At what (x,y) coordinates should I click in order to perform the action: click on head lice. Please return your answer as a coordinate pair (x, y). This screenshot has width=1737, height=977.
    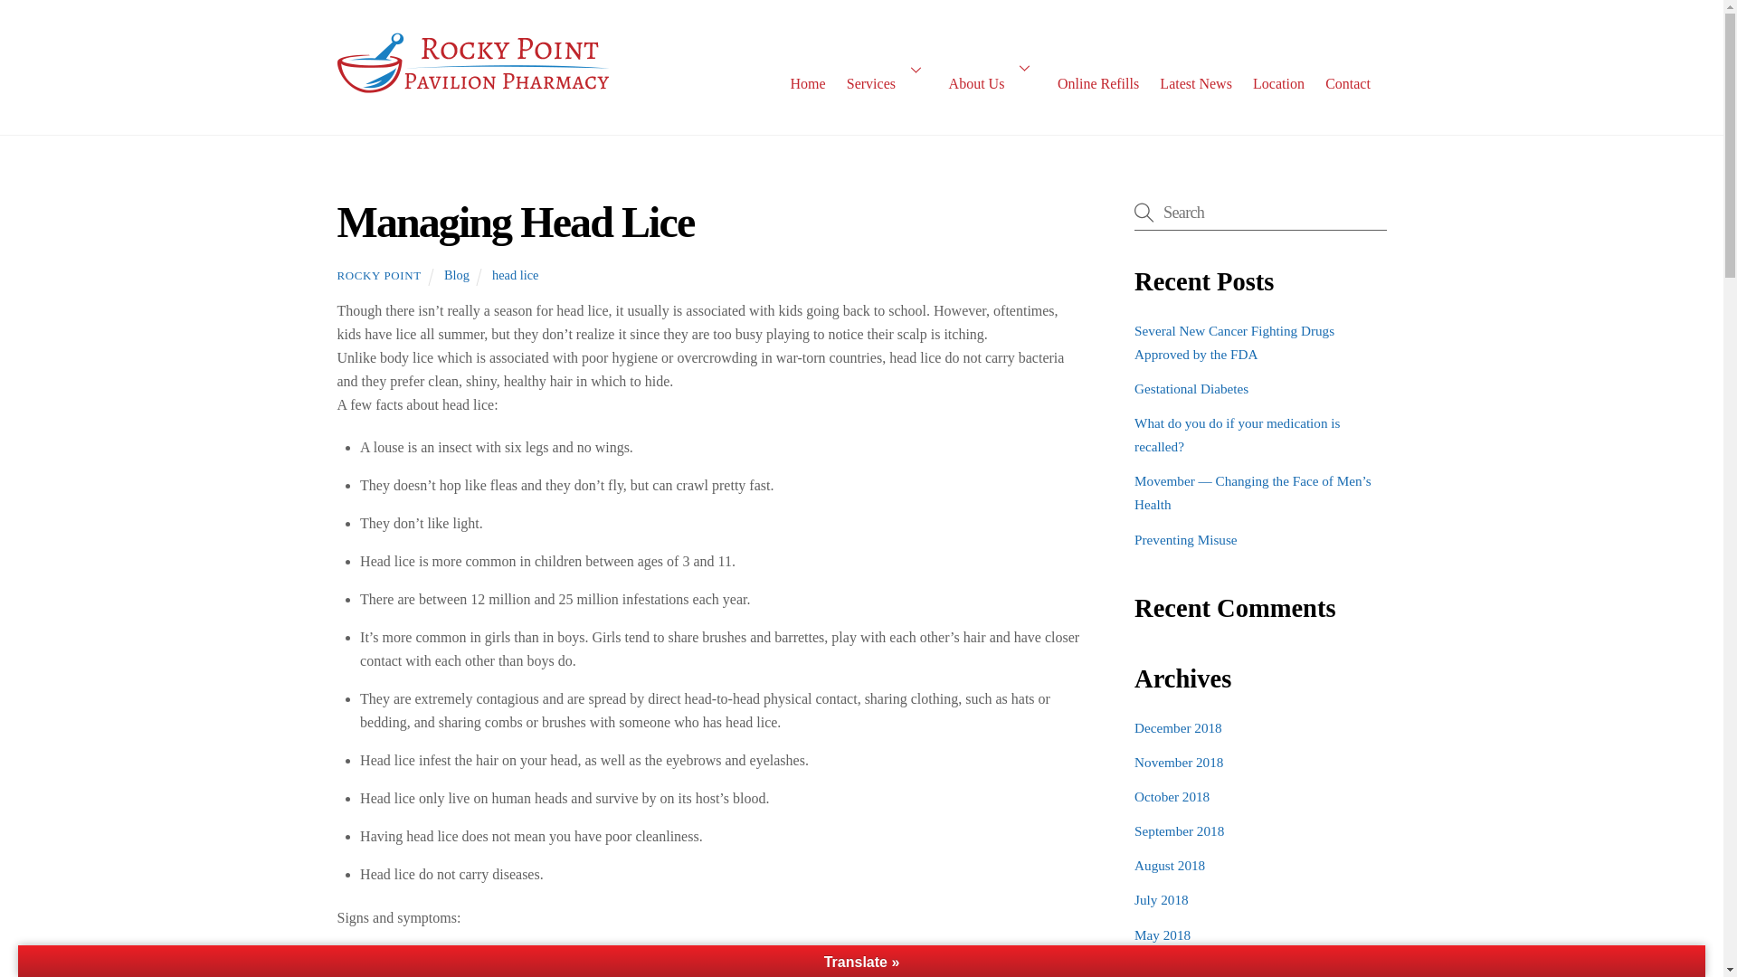
    Looking at the image, I should click on (515, 275).